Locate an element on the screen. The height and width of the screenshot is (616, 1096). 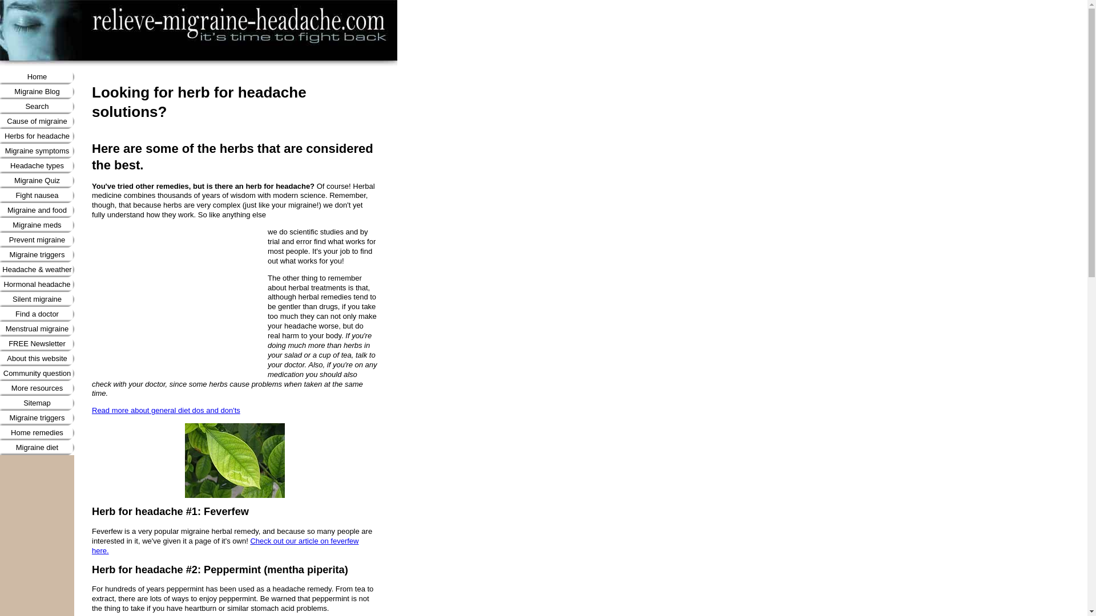
Fight nausea is located at coordinates (37, 196).